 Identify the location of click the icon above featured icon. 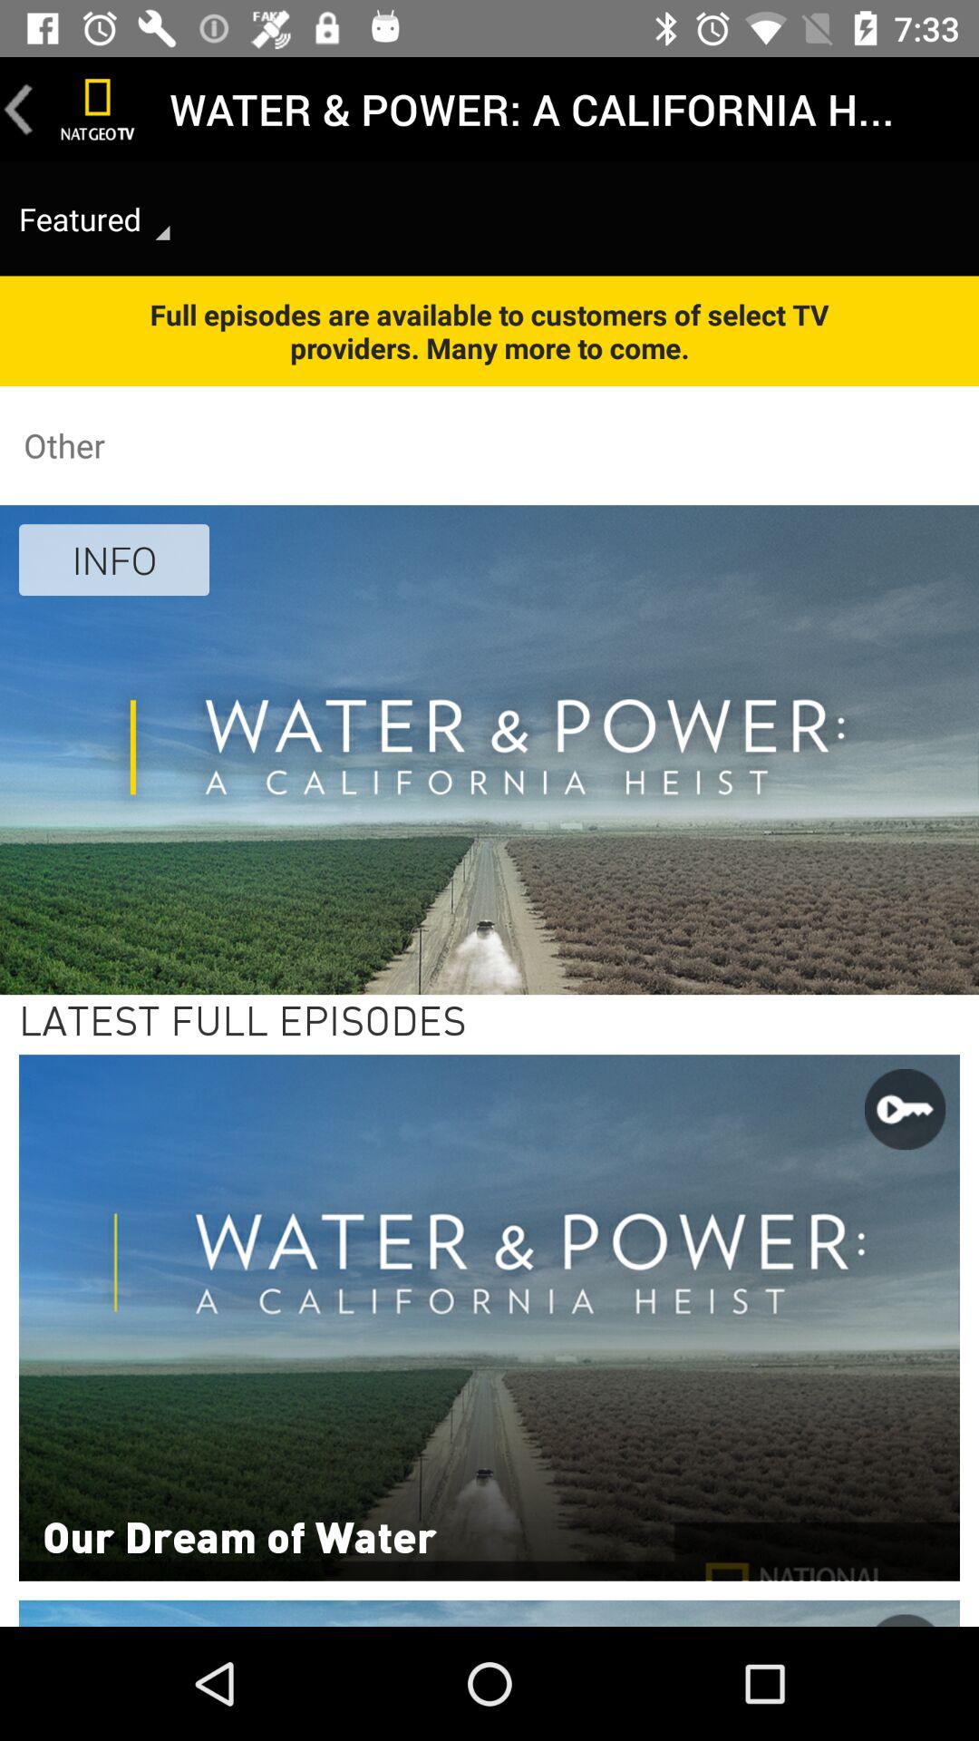
(98, 109).